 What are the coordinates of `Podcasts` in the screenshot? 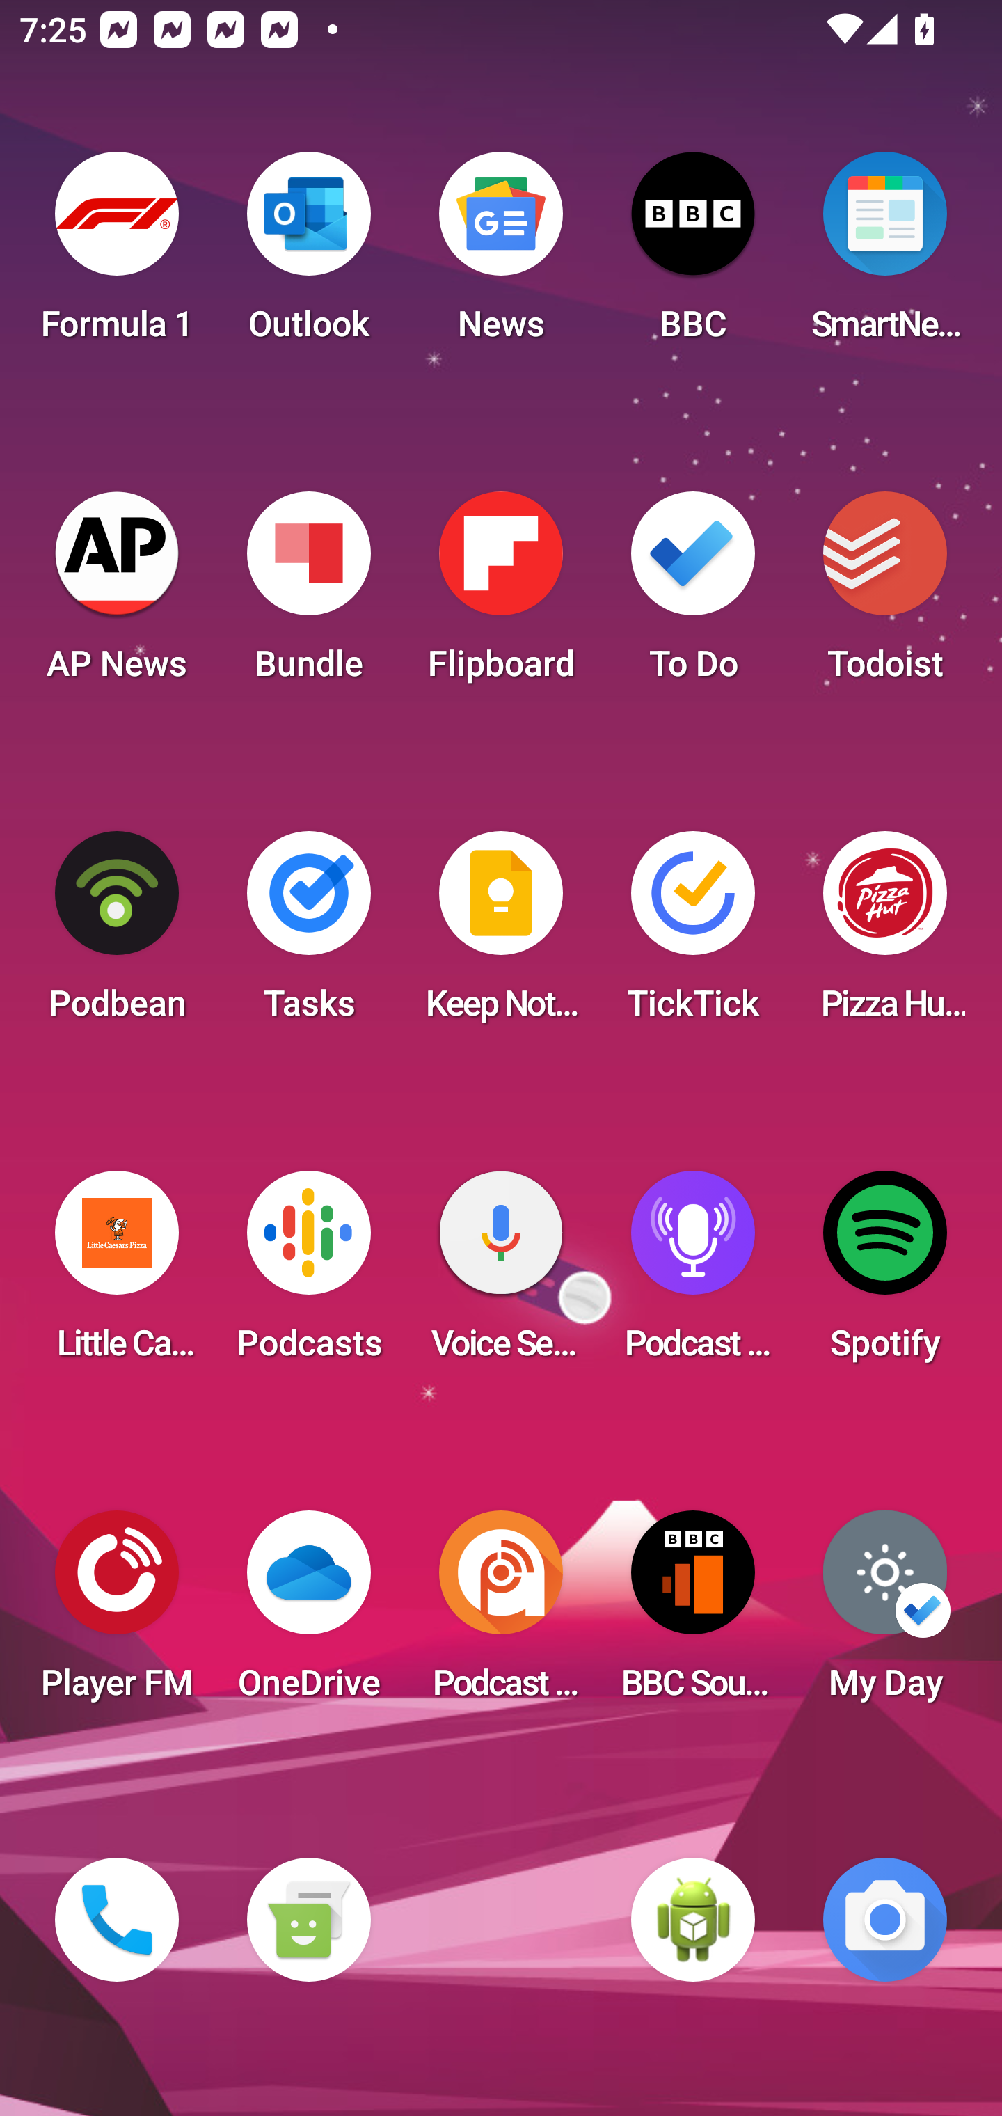 It's located at (308, 1274).